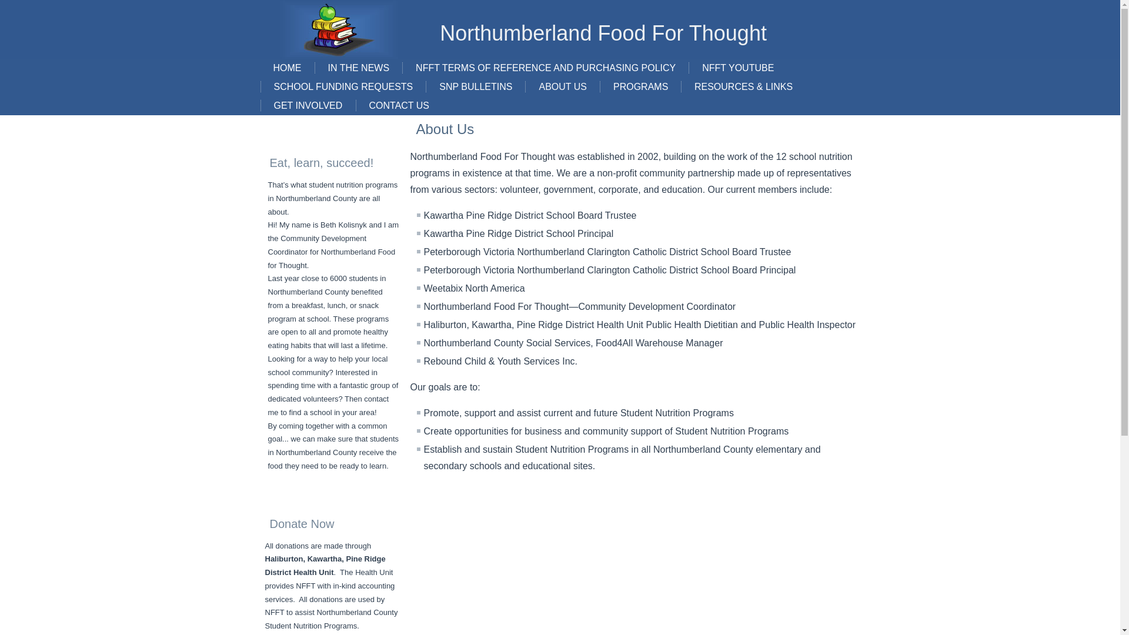 Image resolution: width=1129 pixels, height=635 pixels. What do you see at coordinates (640, 87) in the screenshot?
I see `Programs` at bounding box center [640, 87].